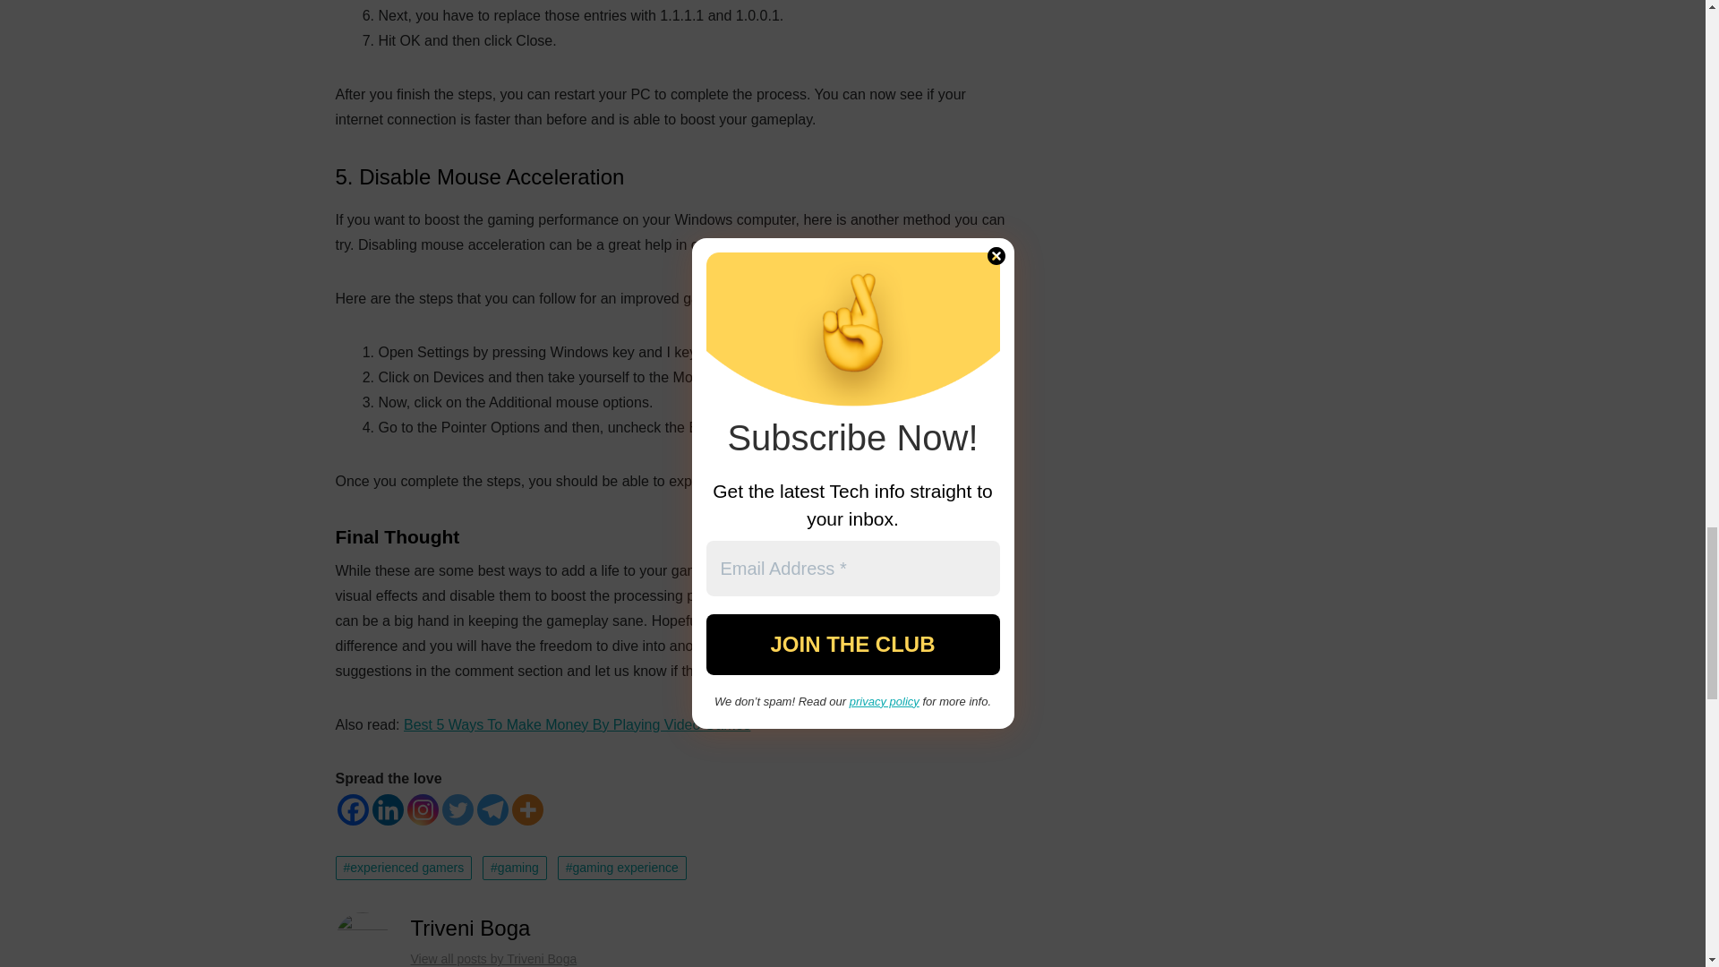 The height and width of the screenshot is (967, 1719). I want to click on experienced gamers, so click(403, 868).